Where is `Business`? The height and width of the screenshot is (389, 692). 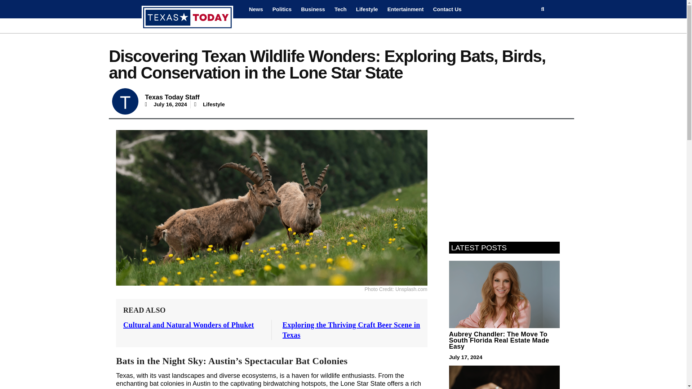 Business is located at coordinates (313, 9).